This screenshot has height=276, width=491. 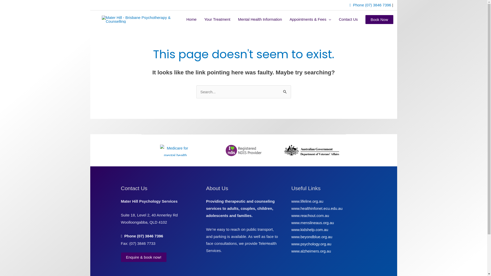 I want to click on Search, so click(x=285, y=90).